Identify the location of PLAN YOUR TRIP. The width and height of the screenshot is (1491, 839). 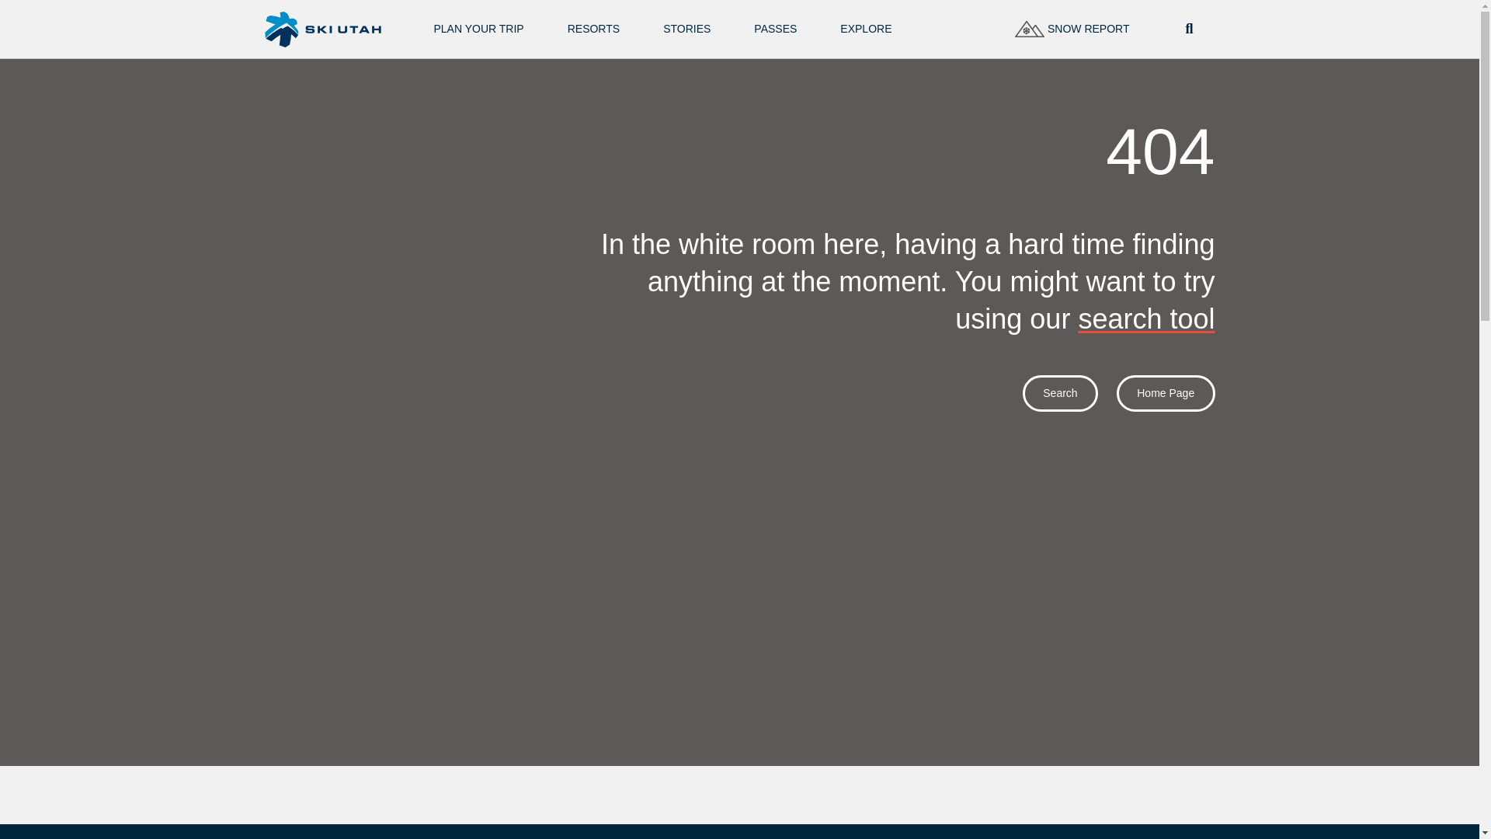
(478, 30).